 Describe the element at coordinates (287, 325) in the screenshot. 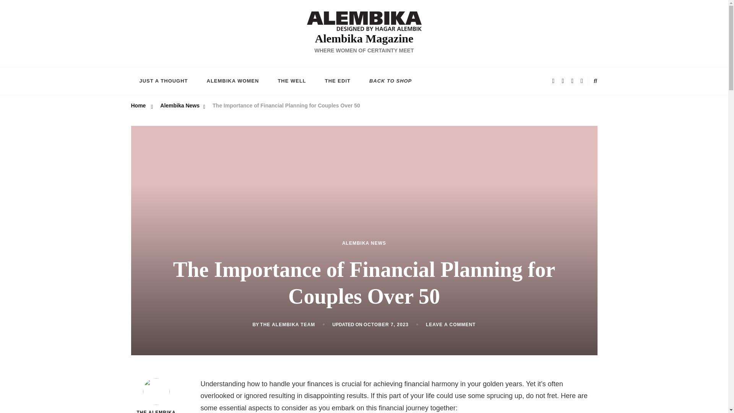

I see `THE ALEMBIKA TEAM` at that location.